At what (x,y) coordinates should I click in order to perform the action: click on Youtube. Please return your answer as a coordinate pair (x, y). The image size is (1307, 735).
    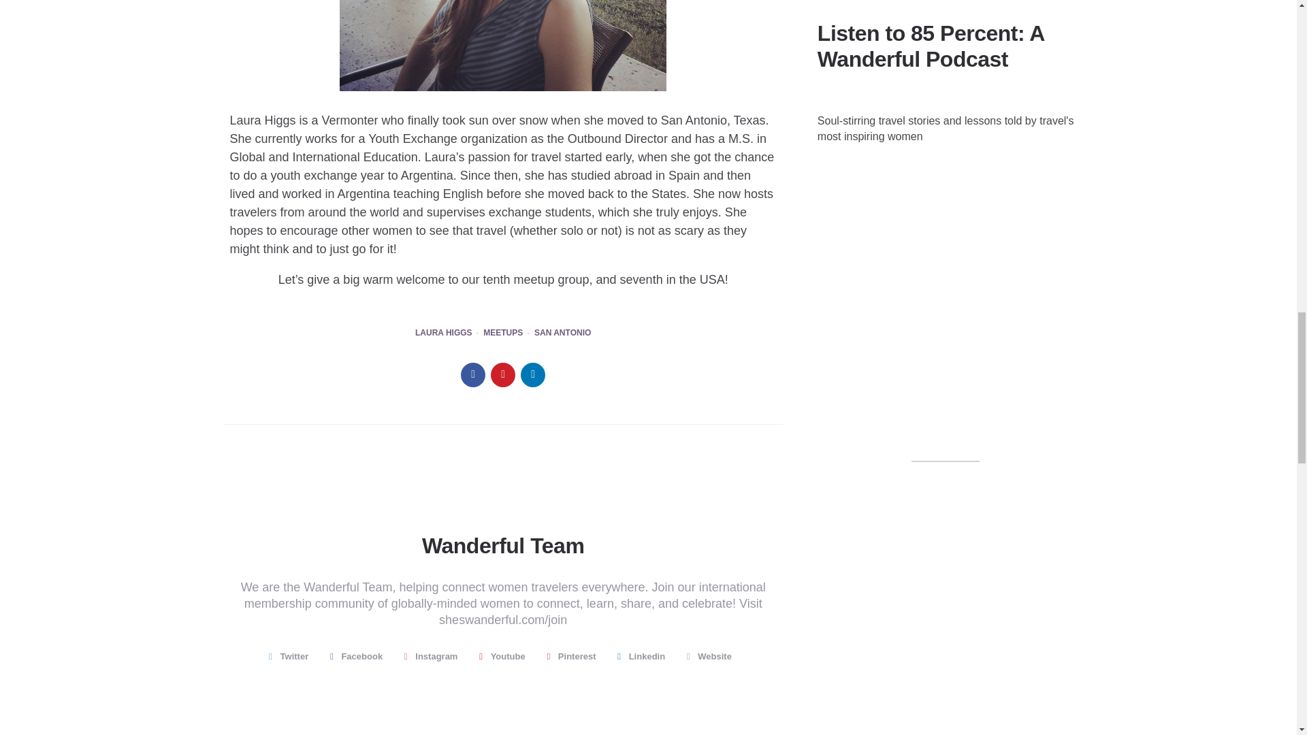
    Looking at the image, I should click on (504, 656).